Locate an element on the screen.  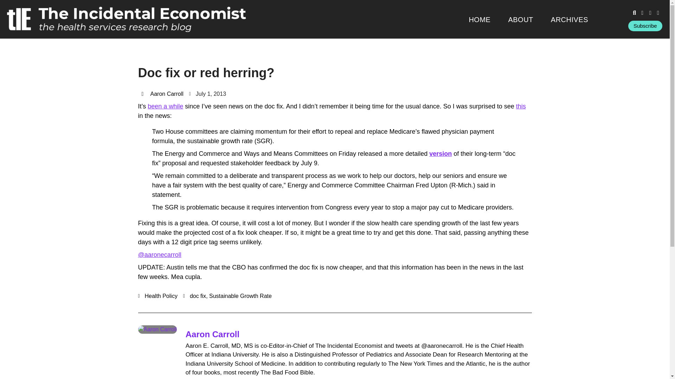
Health Policy is located at coordinates (161, 296).